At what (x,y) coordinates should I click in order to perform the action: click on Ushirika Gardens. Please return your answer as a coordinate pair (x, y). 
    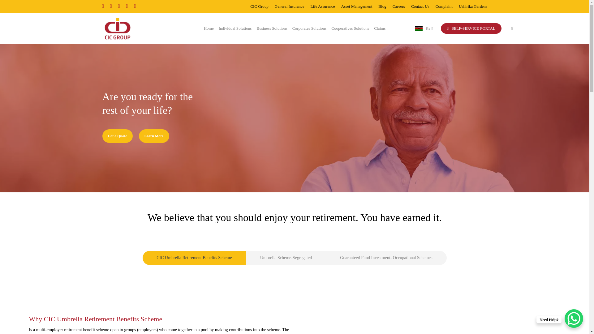
    Looking at the image, I should click on (473, 6).